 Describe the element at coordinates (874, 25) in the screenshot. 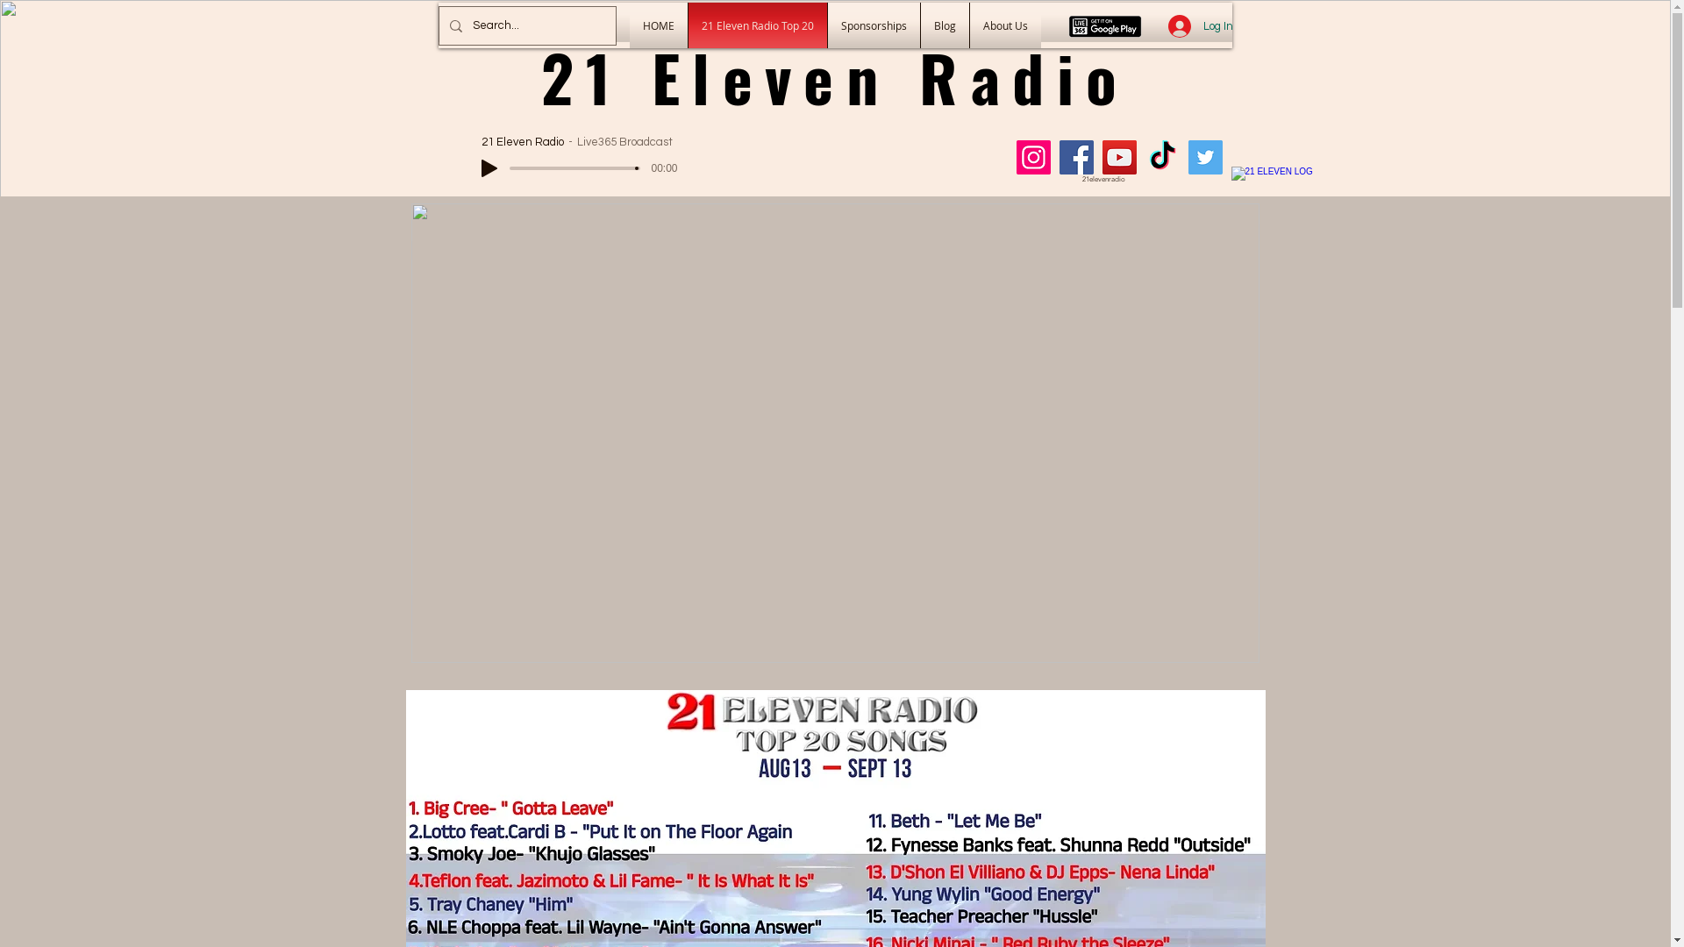

I see `Sponsorships` at that location.